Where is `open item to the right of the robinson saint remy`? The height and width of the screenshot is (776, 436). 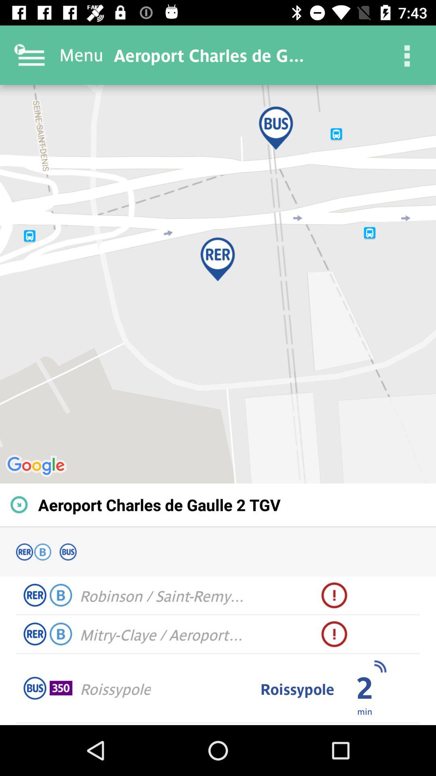
open item to the right of the robinson saint remy is located at coordinates (334, 595).